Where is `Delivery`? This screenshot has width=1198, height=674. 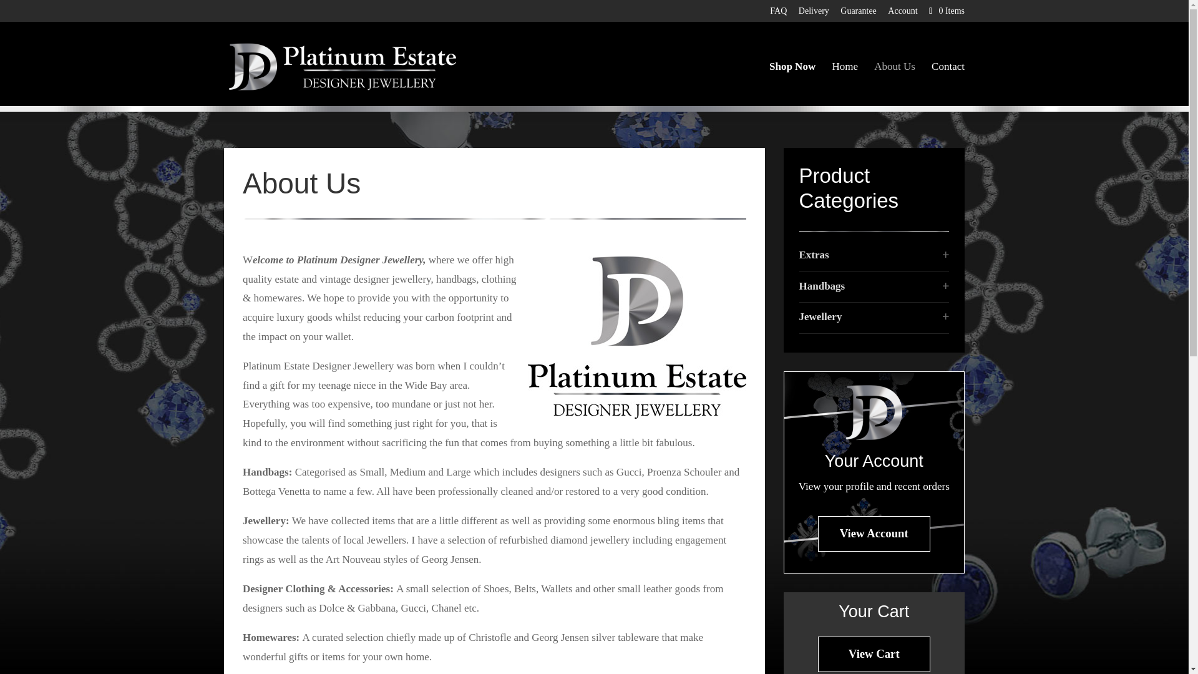 Delivery is located at coordinates (814, 14).